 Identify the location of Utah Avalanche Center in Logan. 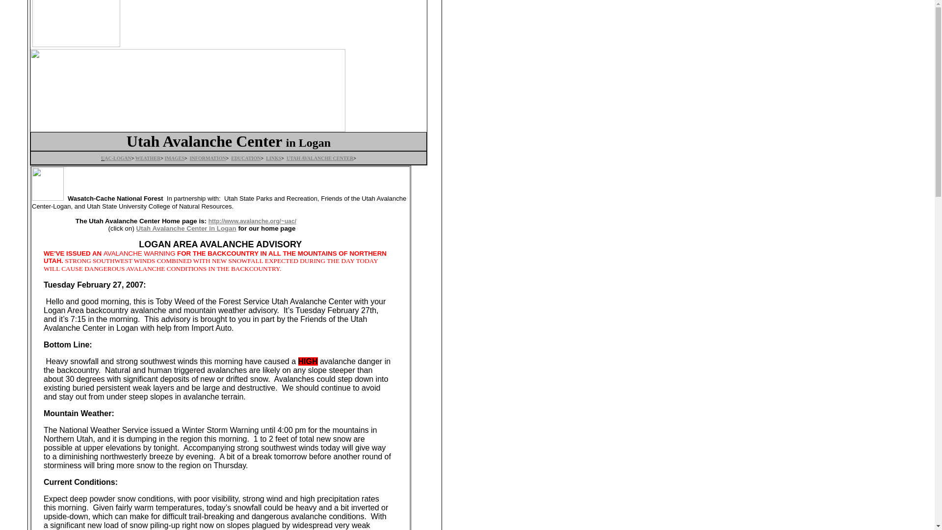
(186, 228).